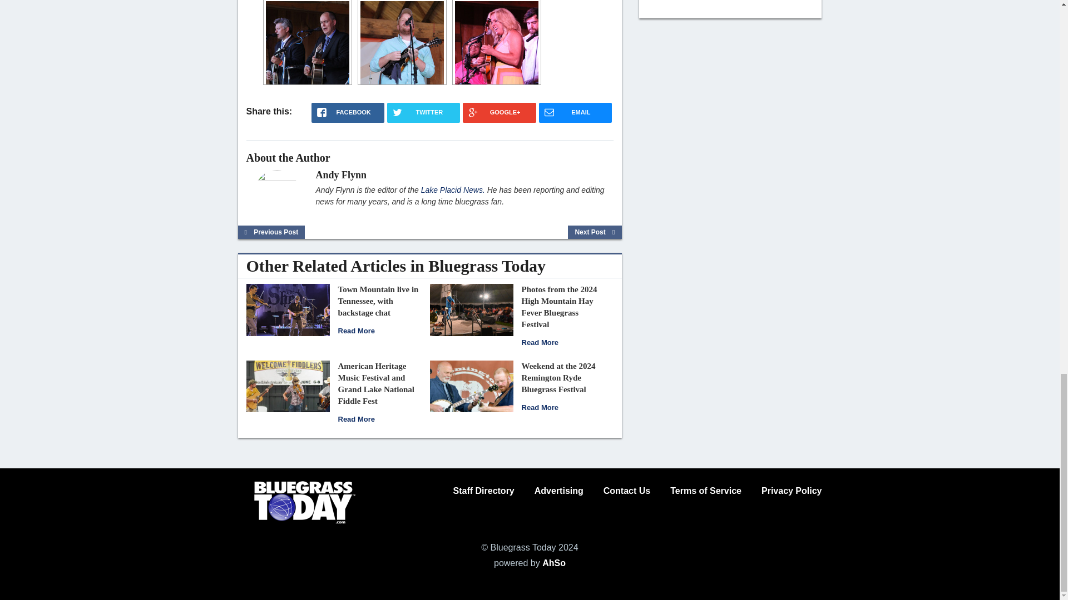 The image size is (1068, 600). Describe the element at coordinates (356, 330) in the screenshot. I see `Town Mountain live in Tennessee, with backstage chat` at that location.